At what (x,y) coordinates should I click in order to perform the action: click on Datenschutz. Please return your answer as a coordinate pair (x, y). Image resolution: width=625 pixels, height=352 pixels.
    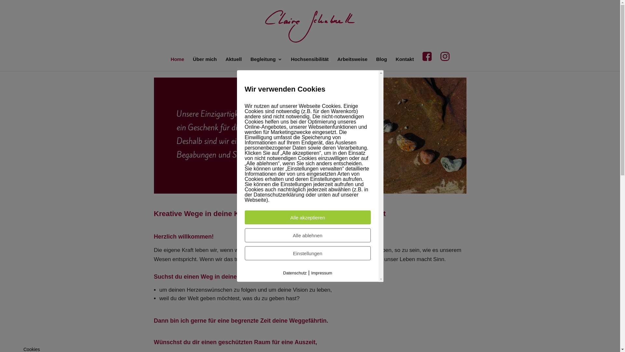
    Looking at the image, I should click on (295, 273).